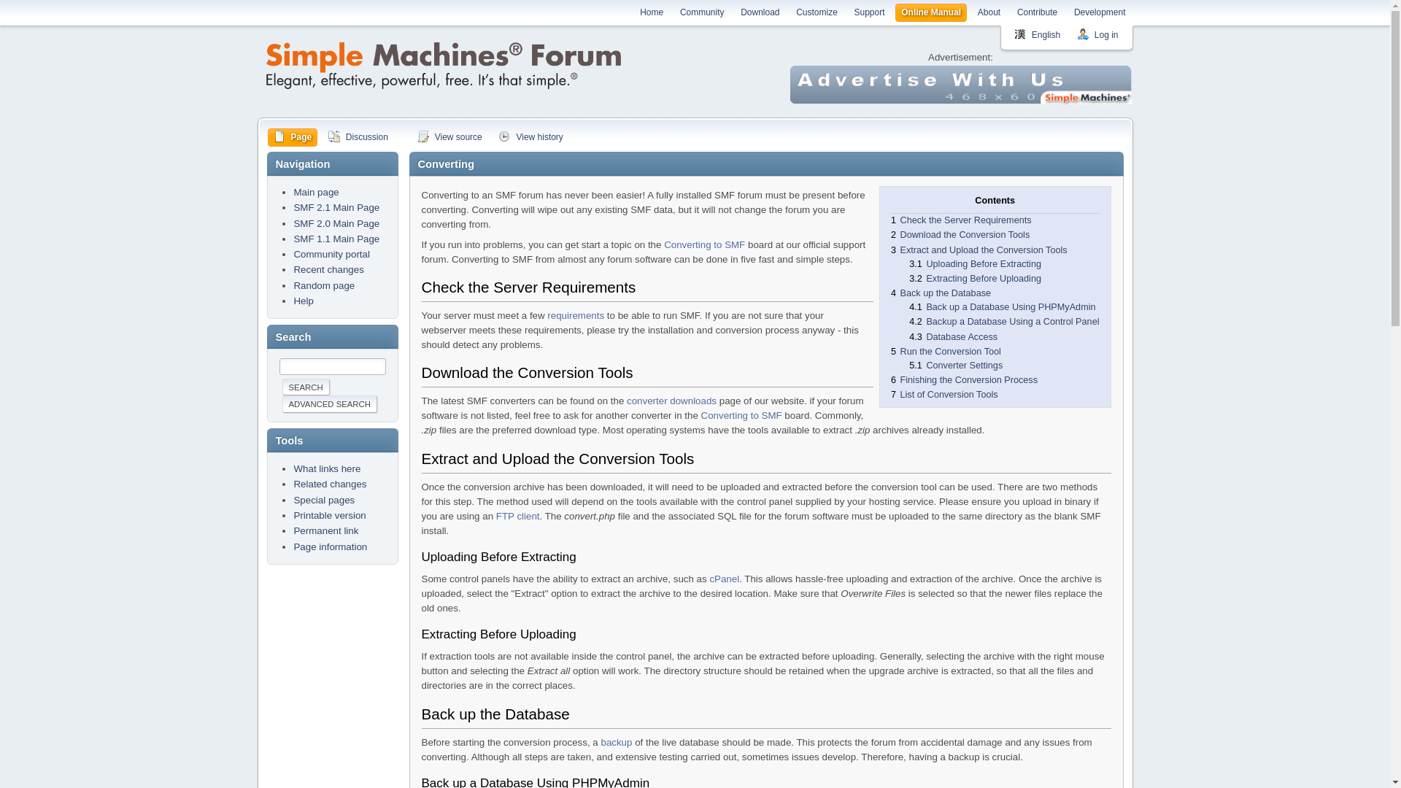  Describe the element at coordinates (816, 13) in the screenshot. I see `Customize` at that location.